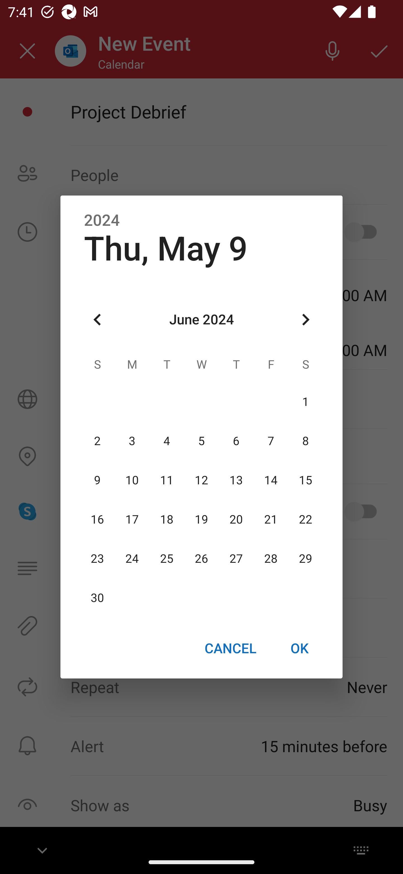  What do you see at coordinates (132, 480) in the screenshot?
I see `10 10 June 2024` at bounding box center [132, 480].